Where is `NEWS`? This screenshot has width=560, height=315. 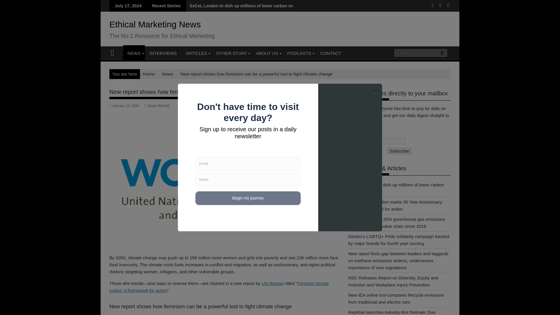 NEWS is located at coordinates (134, 53).